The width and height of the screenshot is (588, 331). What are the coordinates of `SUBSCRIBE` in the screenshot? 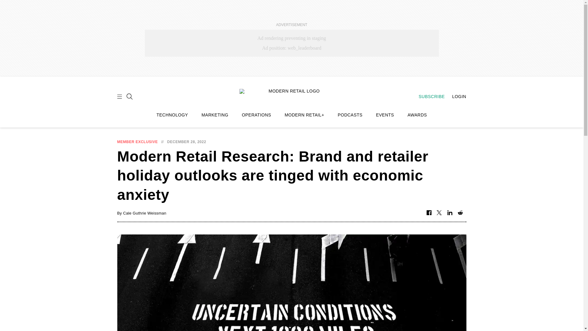 It's located at (428, 96).